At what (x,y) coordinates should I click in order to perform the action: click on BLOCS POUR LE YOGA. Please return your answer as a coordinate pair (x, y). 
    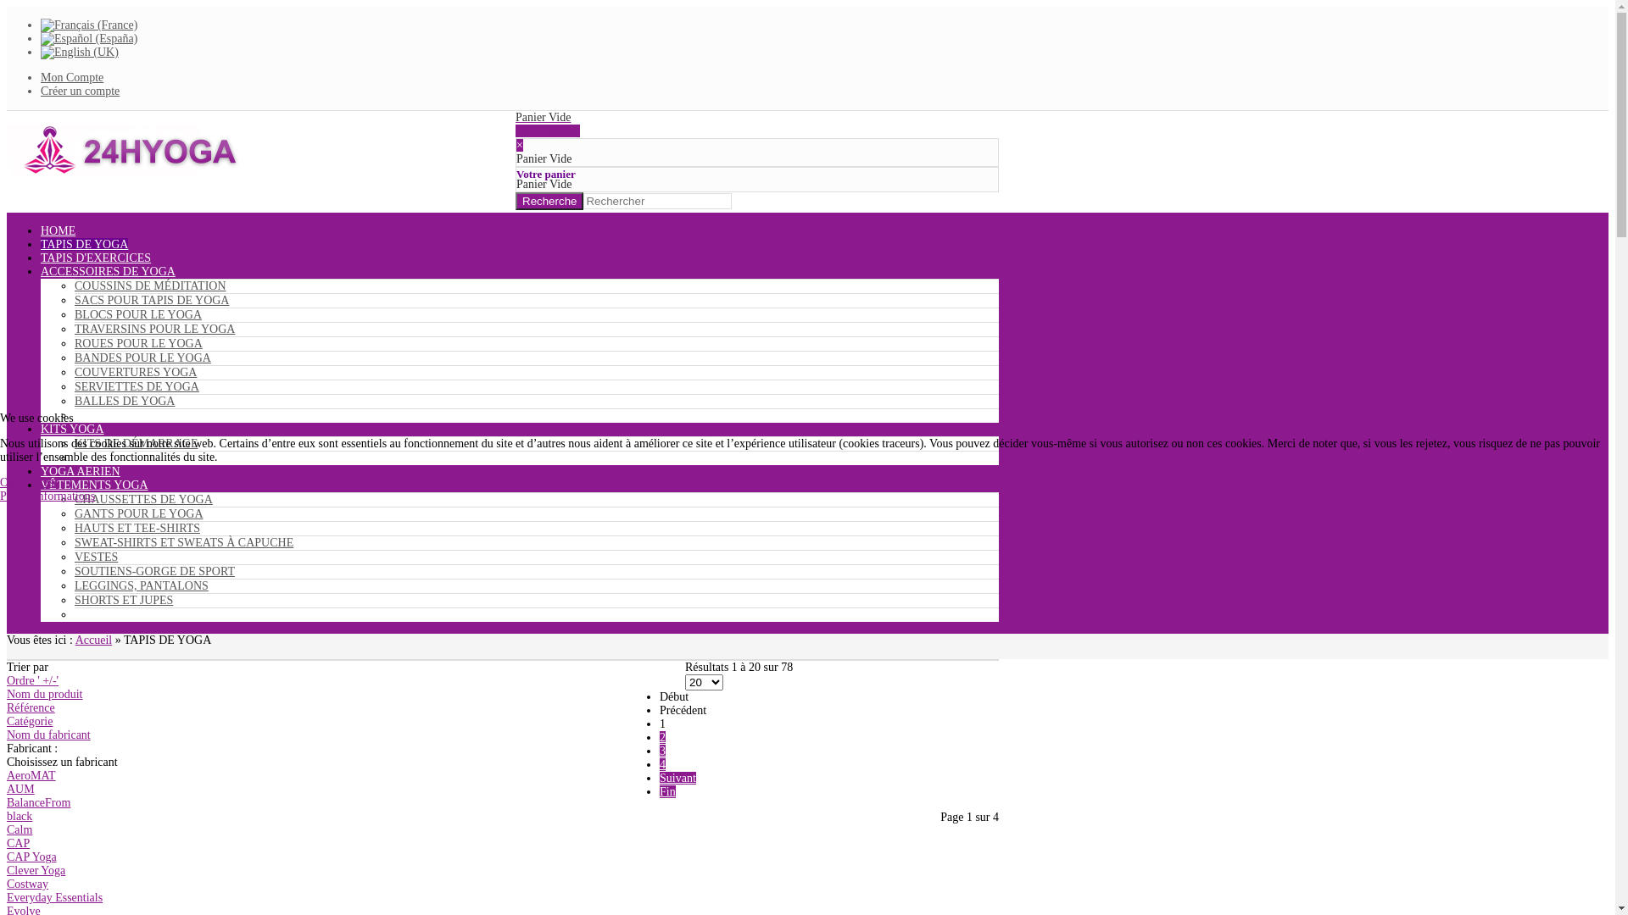
    Looking at the image, I should click on (138, 315).